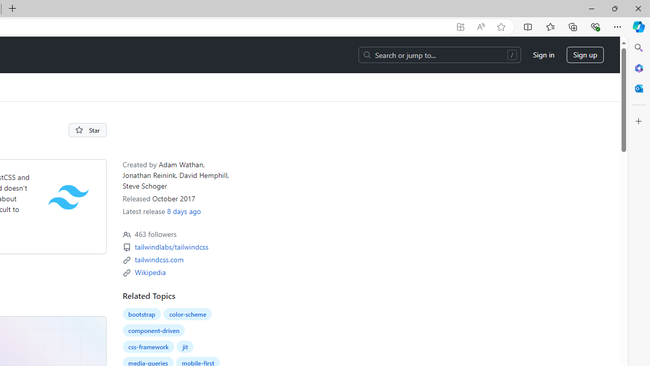 Image resolution: width=650 pixels, height=366 pixels. Describe the element at coordinates (460, 27) in the screenshot. I see `App available. Install GitHub` at that location.